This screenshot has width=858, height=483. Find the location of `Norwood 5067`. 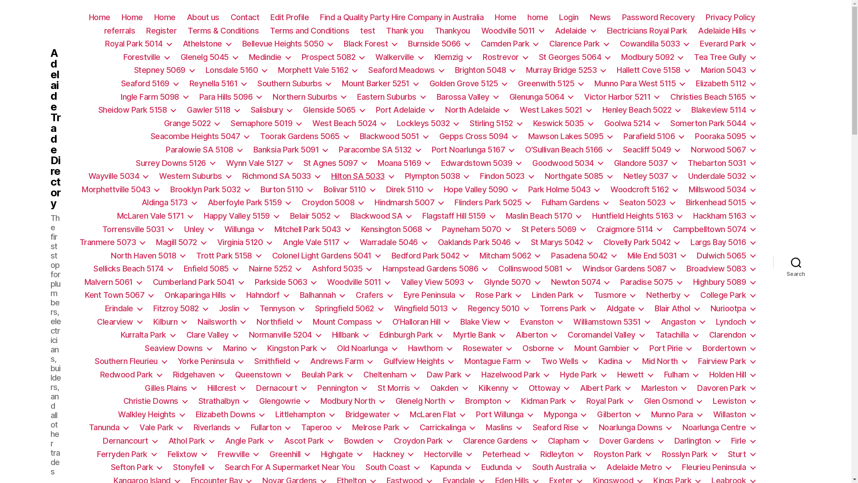

Norwood 5067 is located at coordinates (723, 150).